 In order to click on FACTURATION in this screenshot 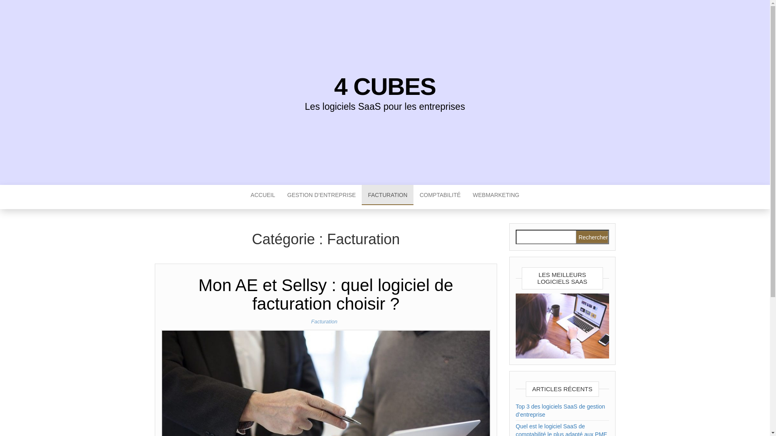, I will do `click(388, 195)`.